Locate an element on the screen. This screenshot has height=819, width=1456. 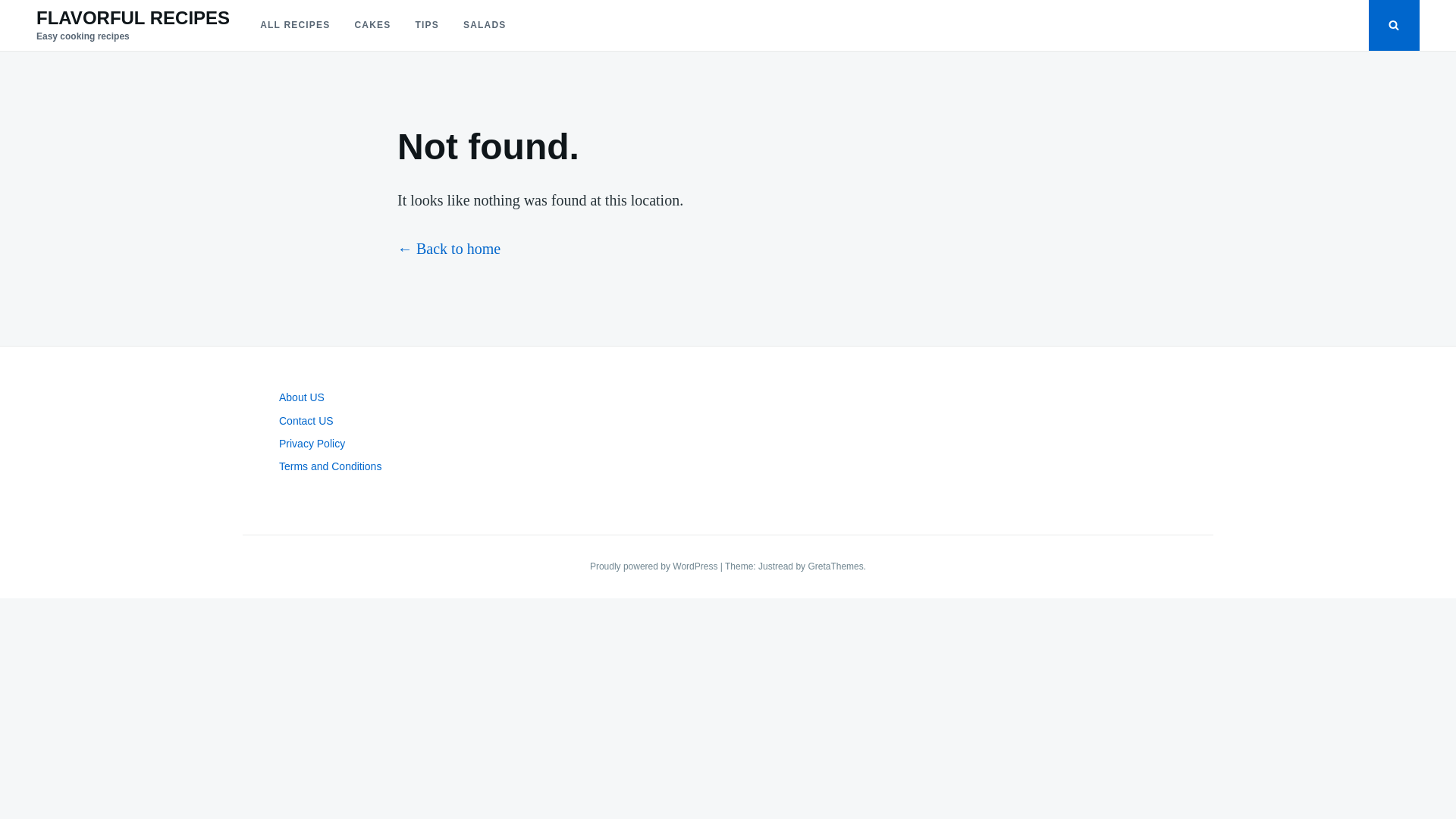
FLAVORFUL RECIPES is located at coordinates (133, 17).